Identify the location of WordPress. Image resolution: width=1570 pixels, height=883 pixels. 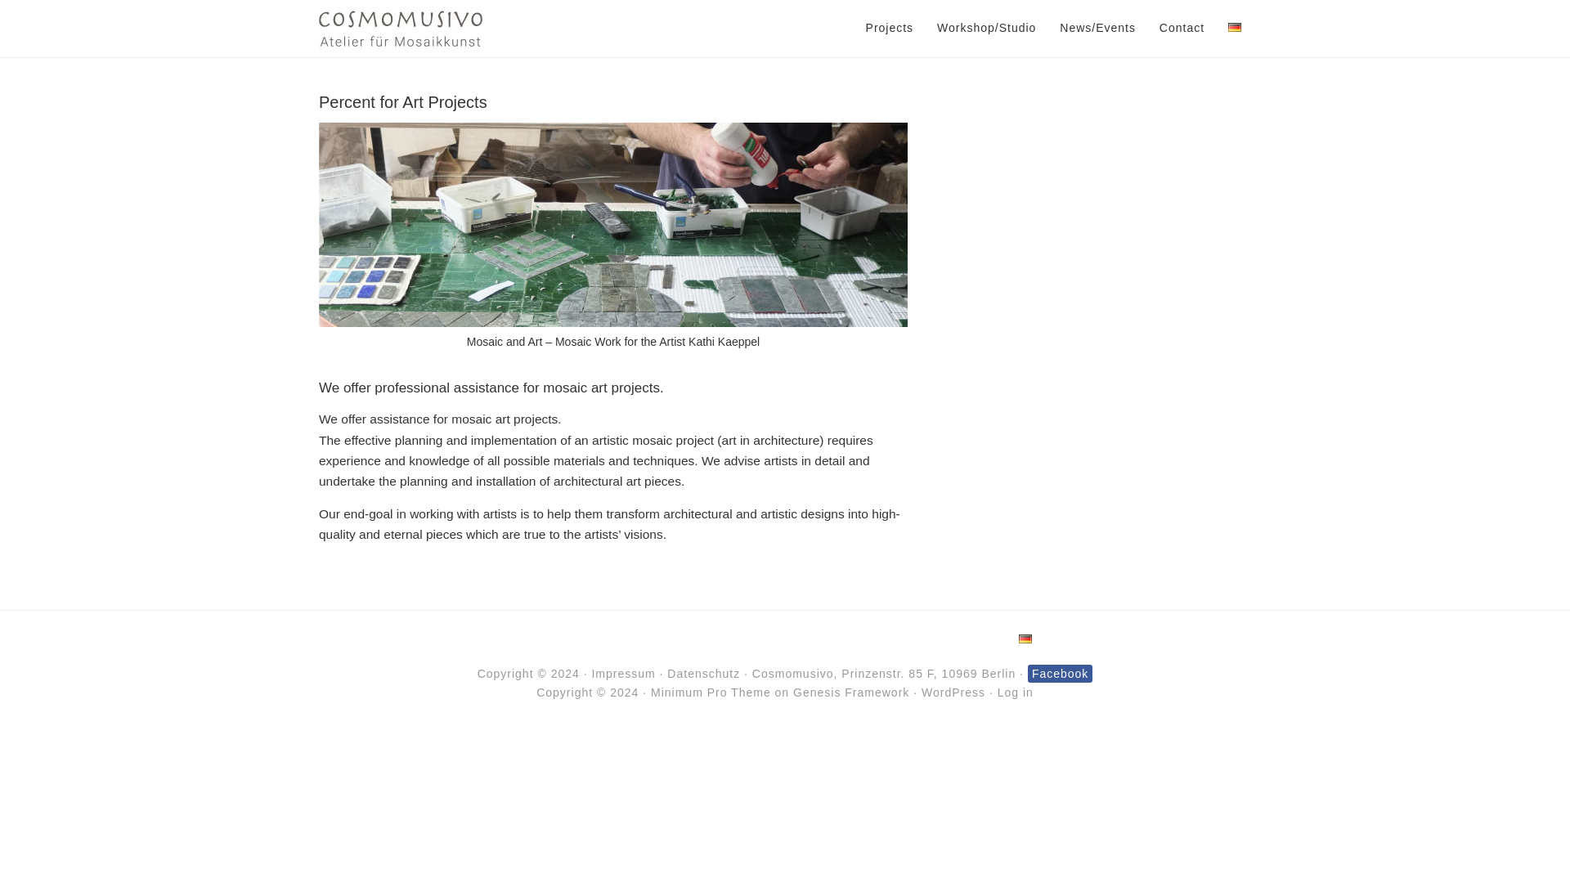
(953, 693).